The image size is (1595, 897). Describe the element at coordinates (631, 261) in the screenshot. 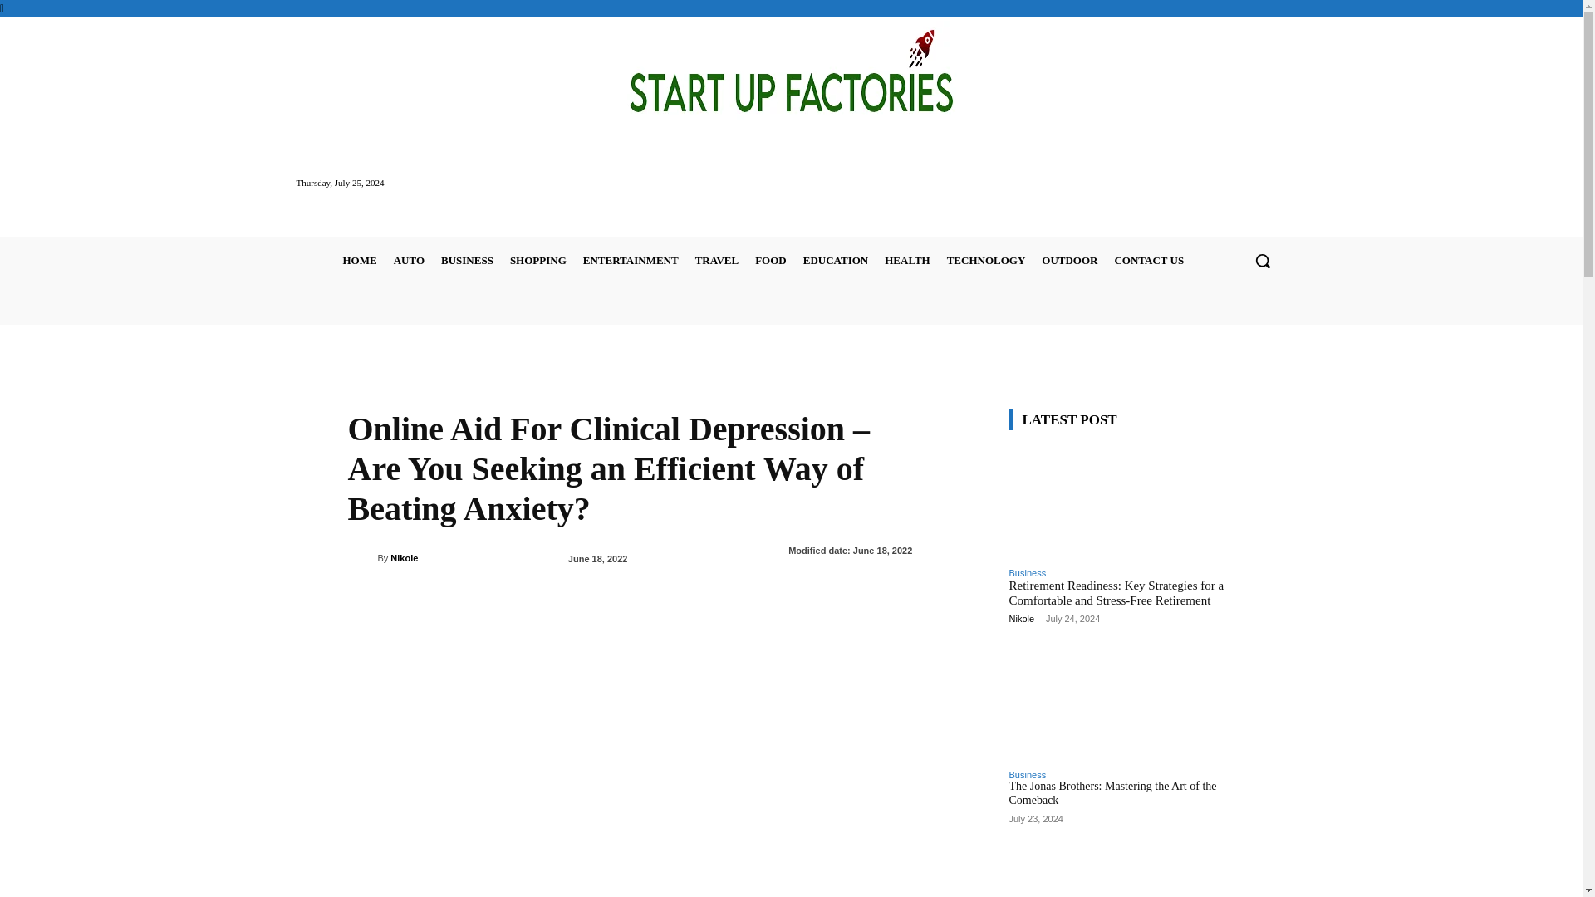

I see `ENTERTAINMENT` at that location.